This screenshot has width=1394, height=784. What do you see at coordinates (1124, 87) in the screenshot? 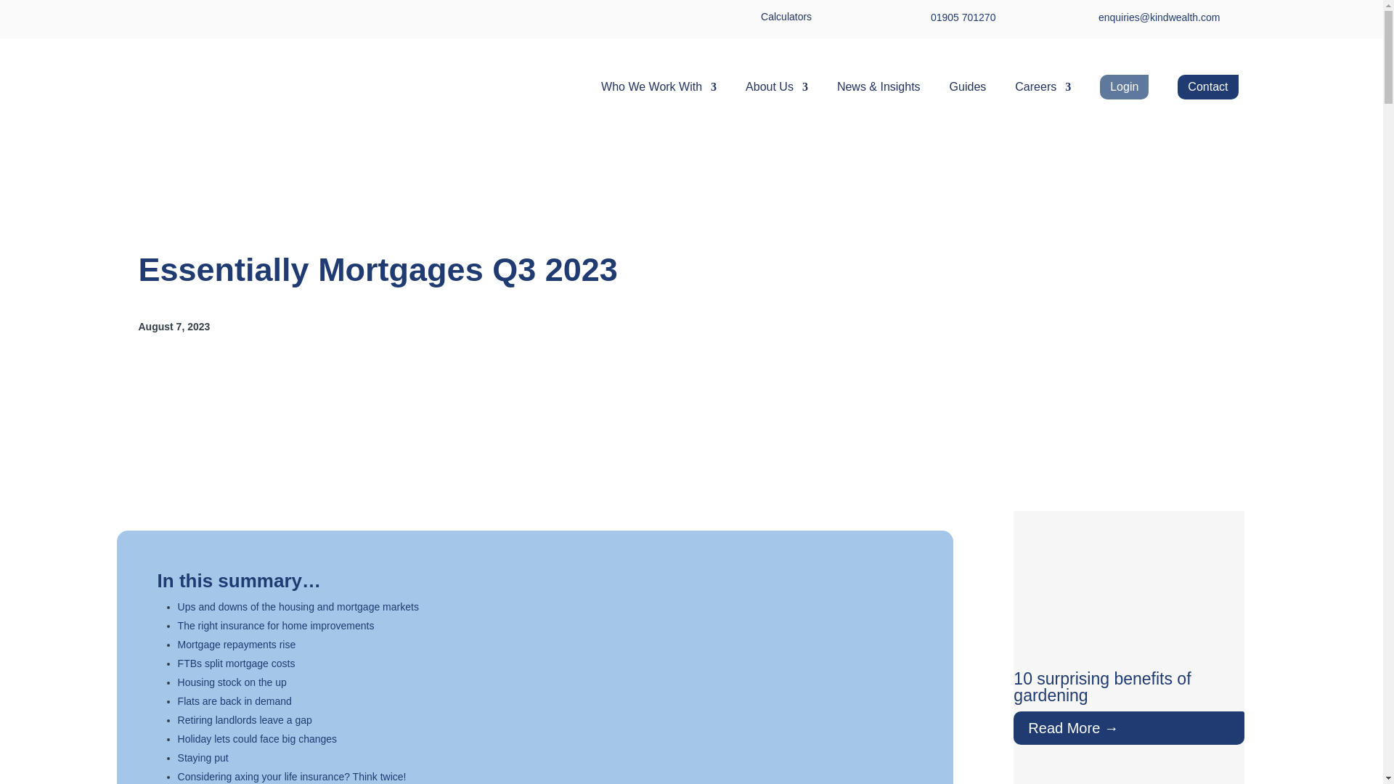
I see `Login` at bounding box center [1124, 87].